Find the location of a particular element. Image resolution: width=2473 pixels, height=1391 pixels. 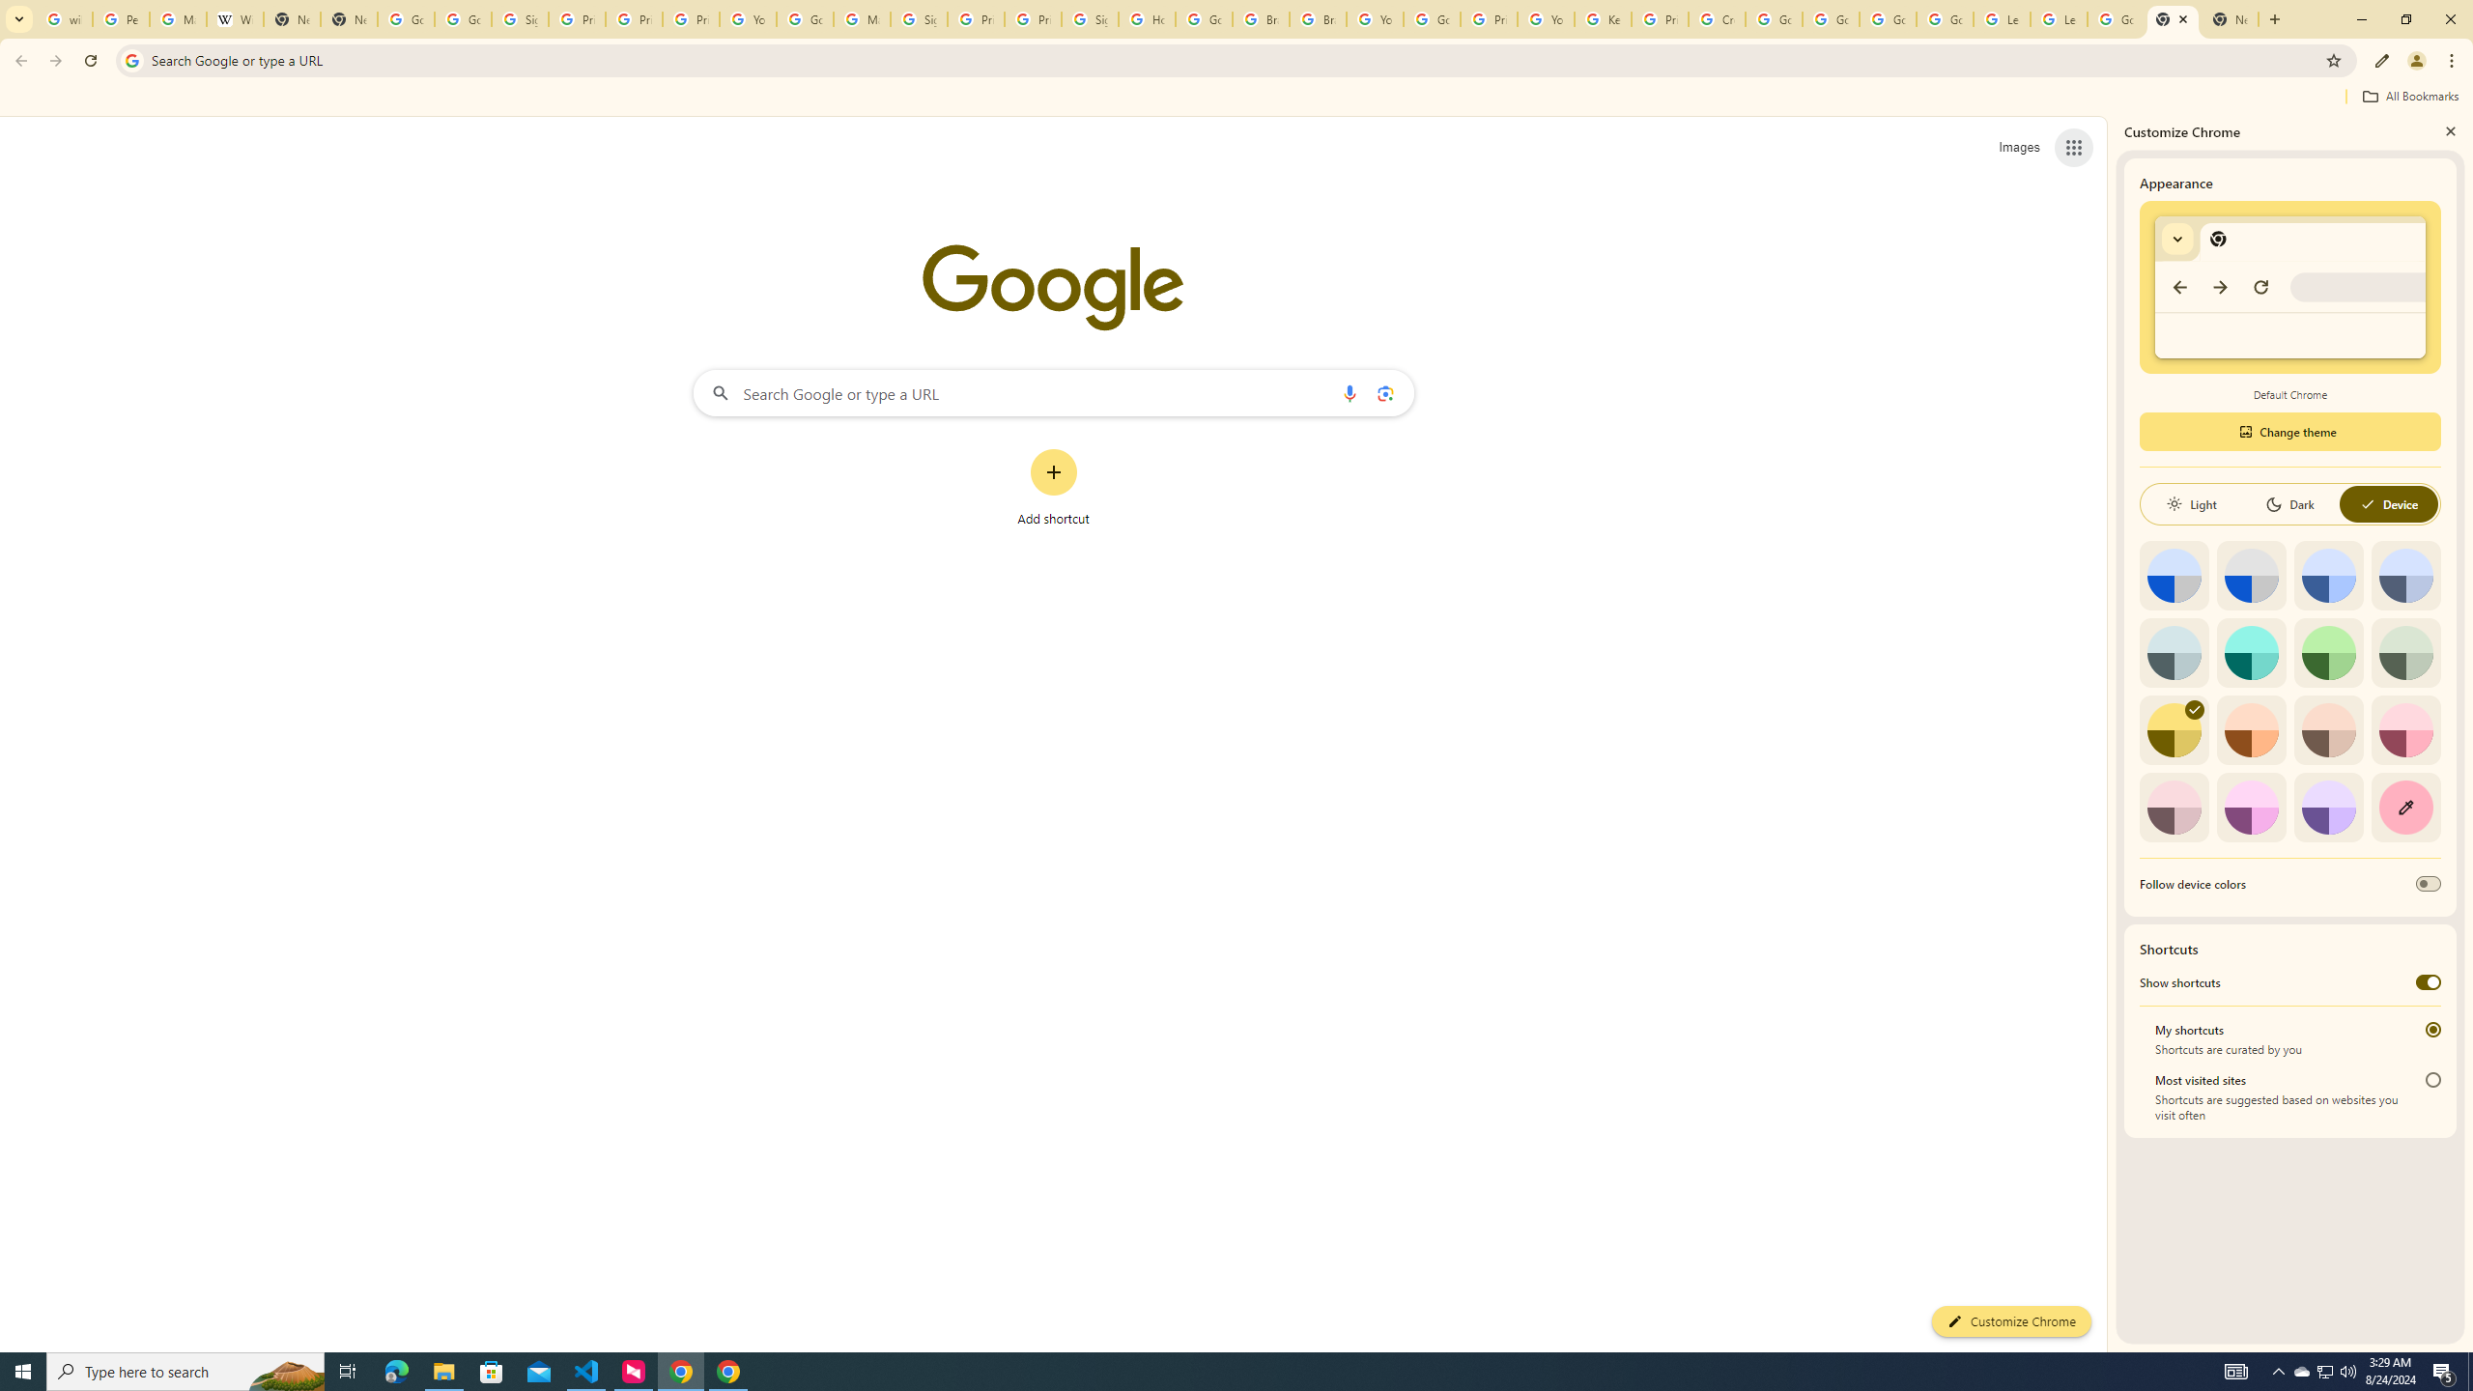

YouTube is located at coordinates (1546, 19).